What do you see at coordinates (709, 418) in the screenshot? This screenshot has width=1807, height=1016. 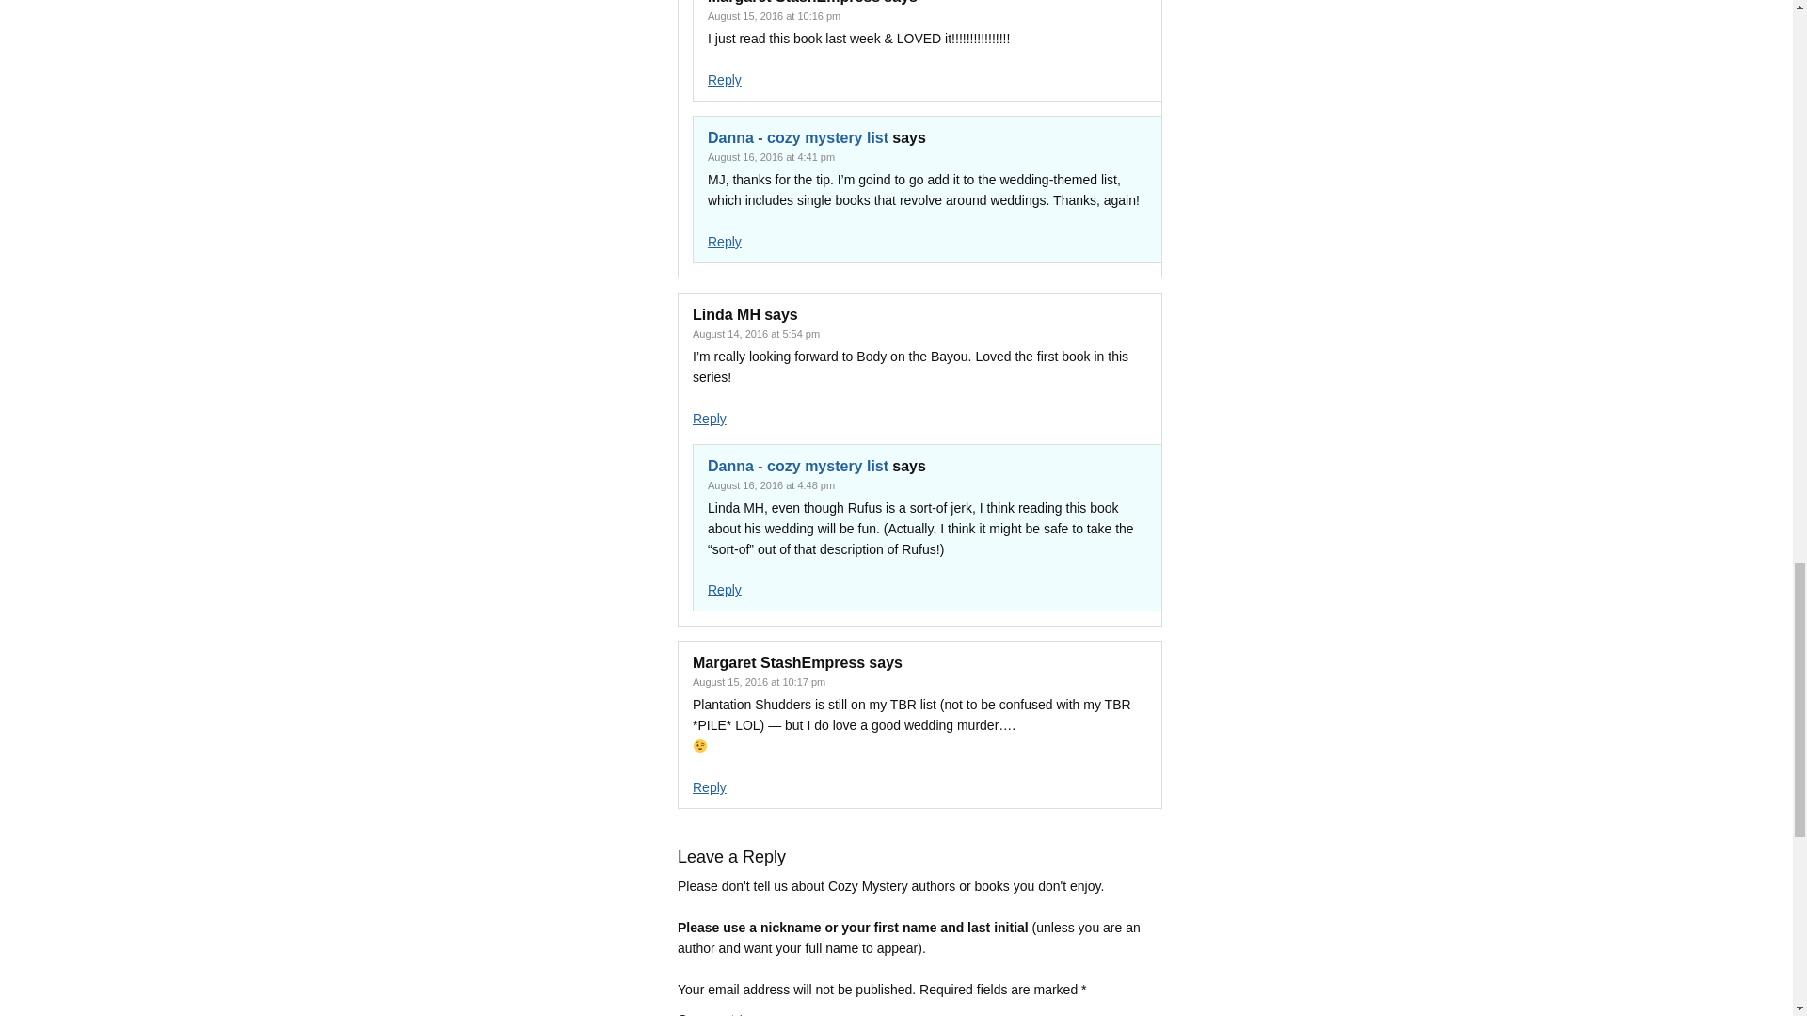 I see `Reply` at bounding box center [709, 418].